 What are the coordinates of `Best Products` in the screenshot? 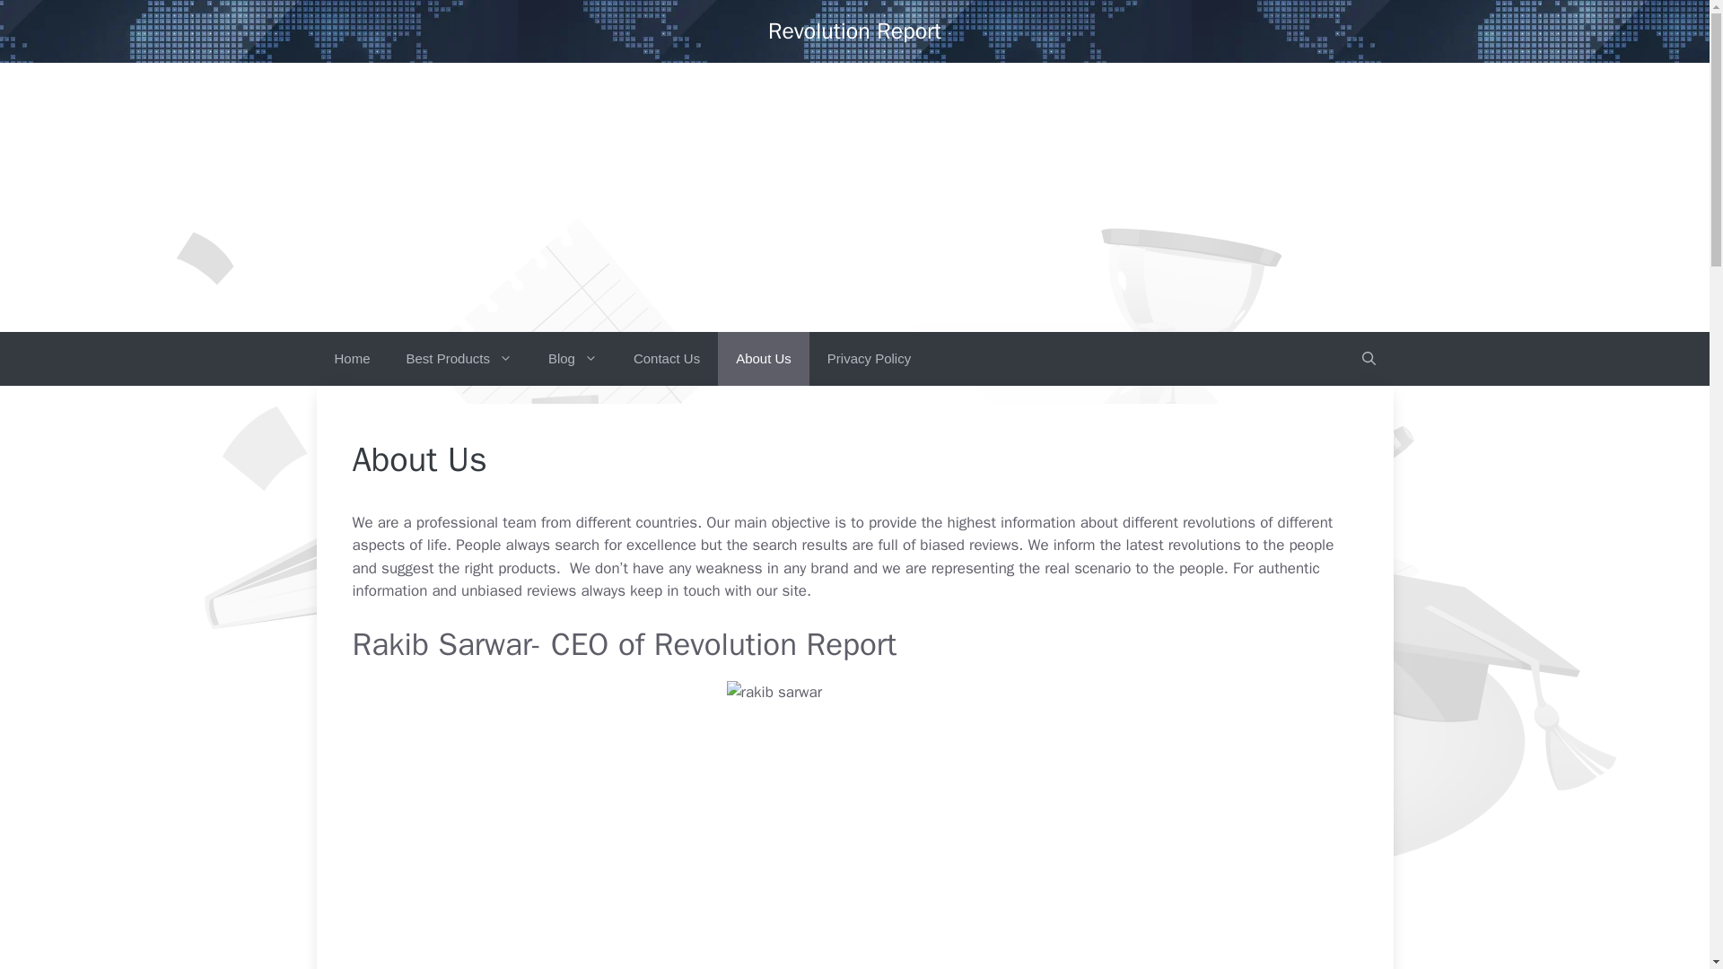 It's located at (459, 359).